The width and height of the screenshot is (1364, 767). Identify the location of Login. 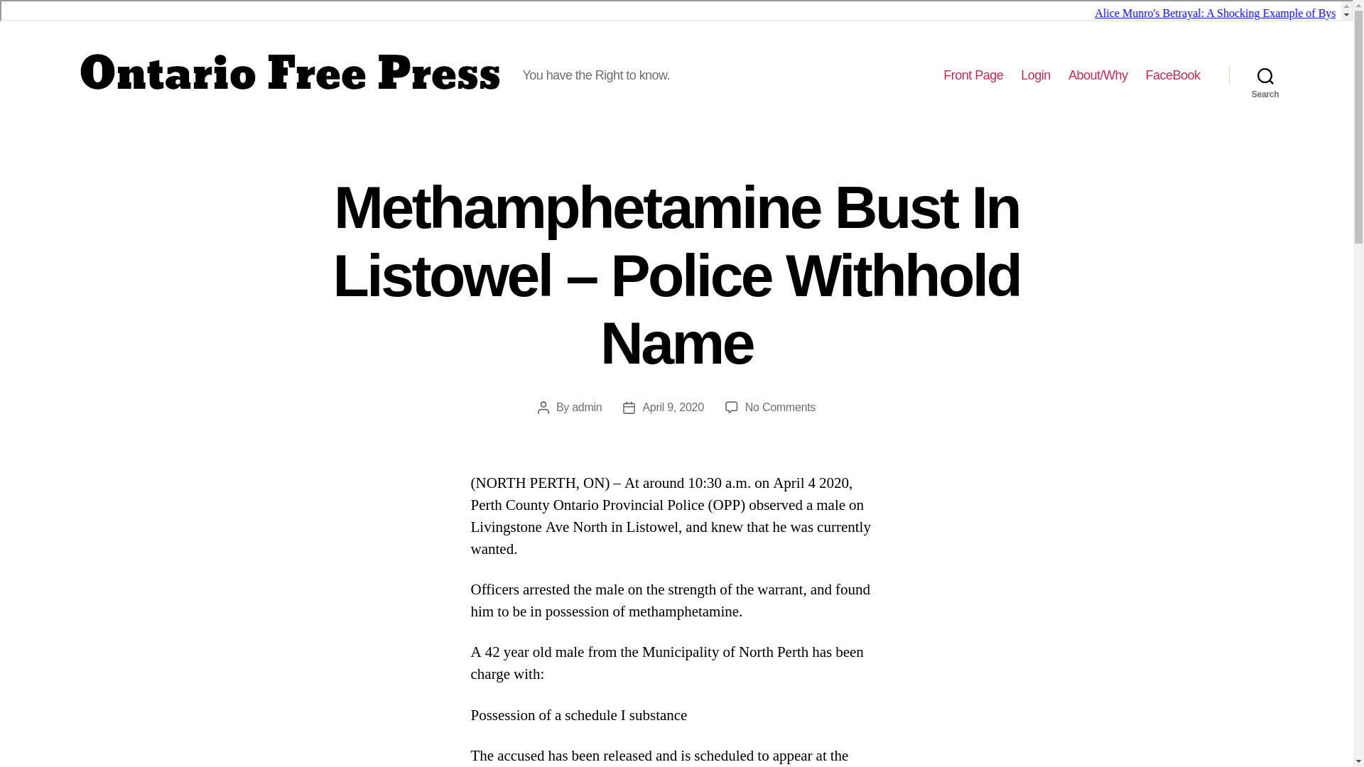
(1035, 75).